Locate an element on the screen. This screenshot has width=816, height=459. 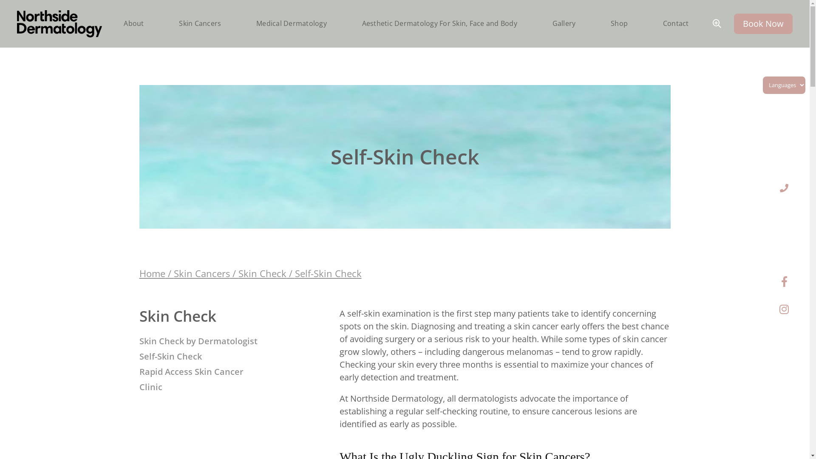
About is located at coordinates (133, 24).